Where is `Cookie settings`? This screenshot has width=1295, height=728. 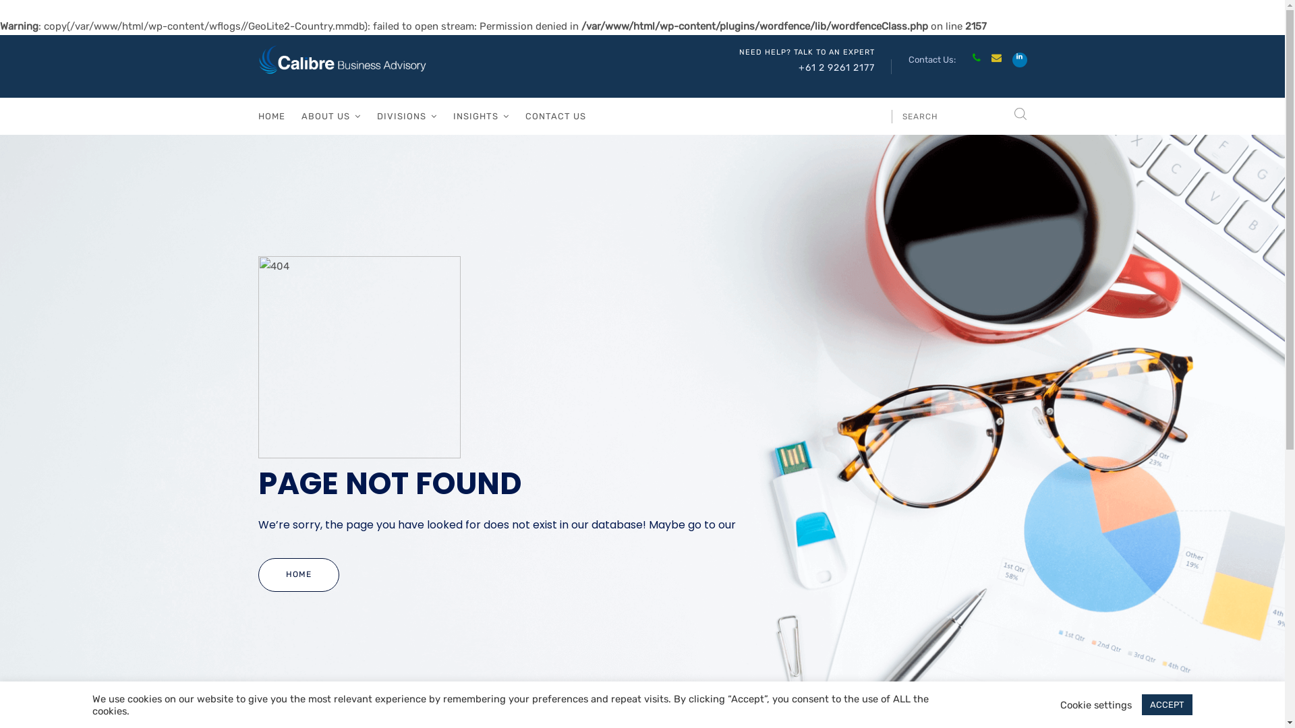 Cookie settings is located at coordinates (1096, 704).